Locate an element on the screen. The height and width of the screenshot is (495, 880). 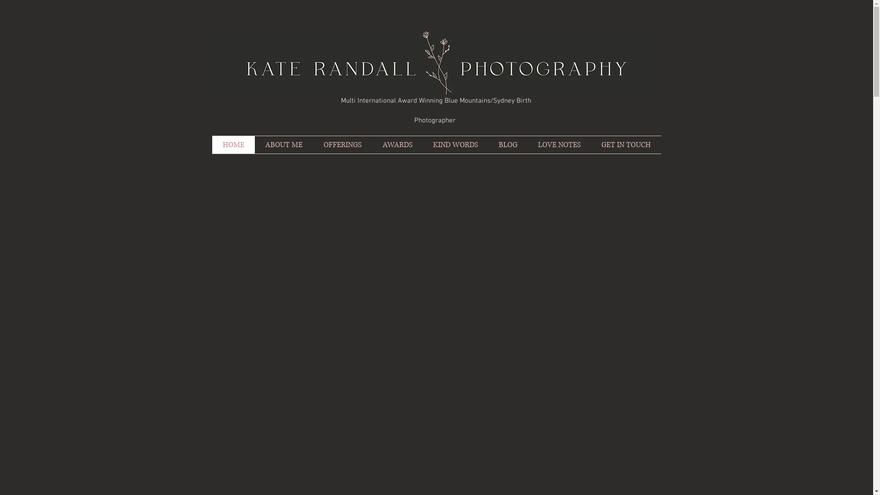
OFFERINGS is located at coordinates (342, 145).